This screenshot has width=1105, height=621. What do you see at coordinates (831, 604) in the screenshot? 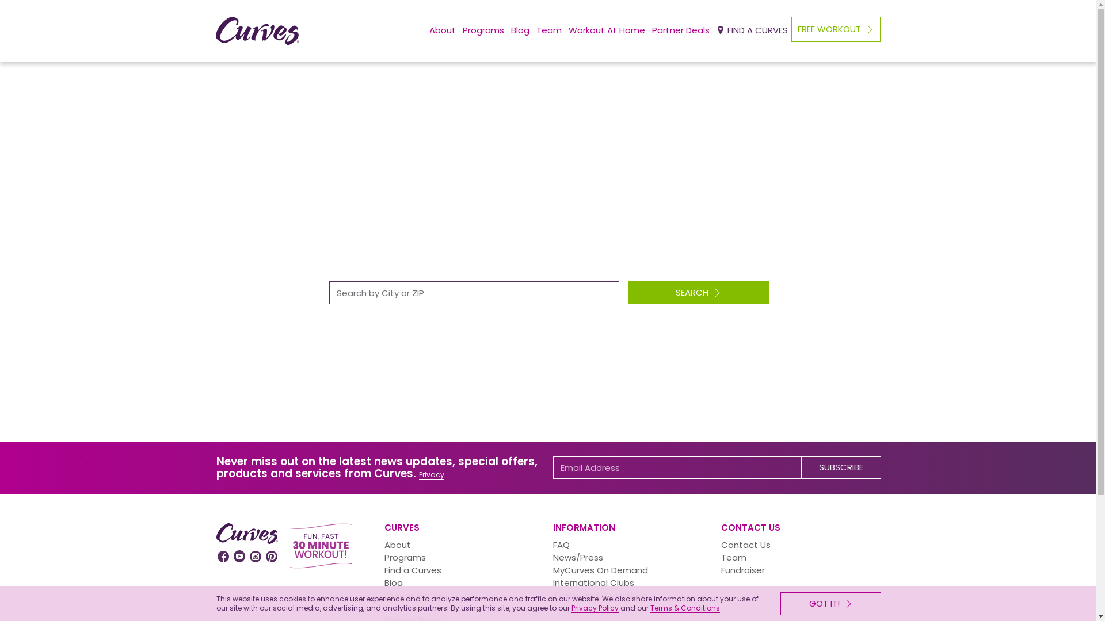
I see `GOT IT!` at bounding box center [831, 604].